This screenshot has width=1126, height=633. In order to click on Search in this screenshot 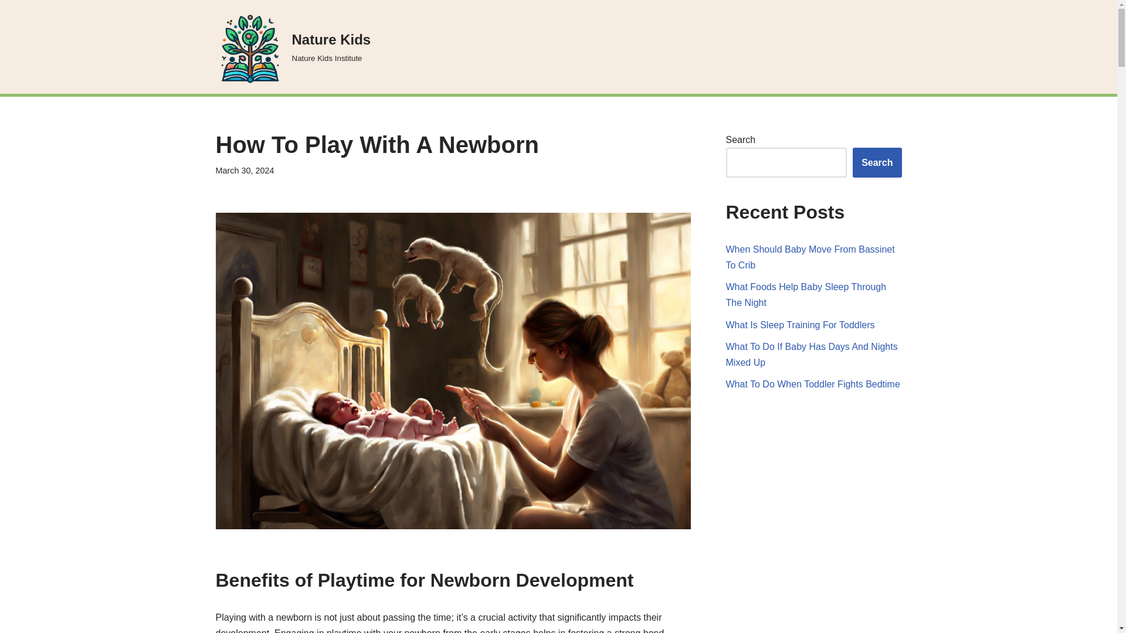, I will do `click(877, 162)`.